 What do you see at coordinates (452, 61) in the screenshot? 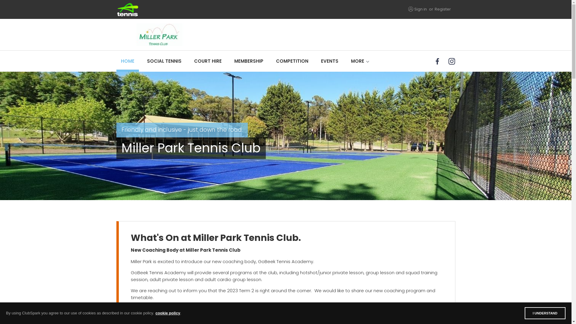
I see `Instagram` at bounding box center [452, 61].